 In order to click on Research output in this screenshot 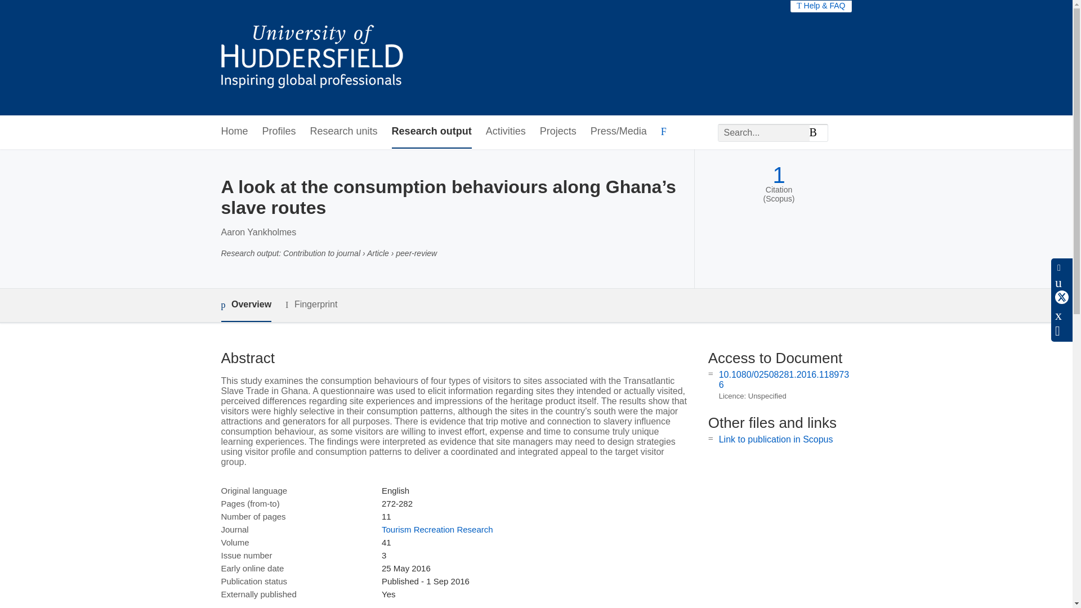, I will do `click(431, 132)`.